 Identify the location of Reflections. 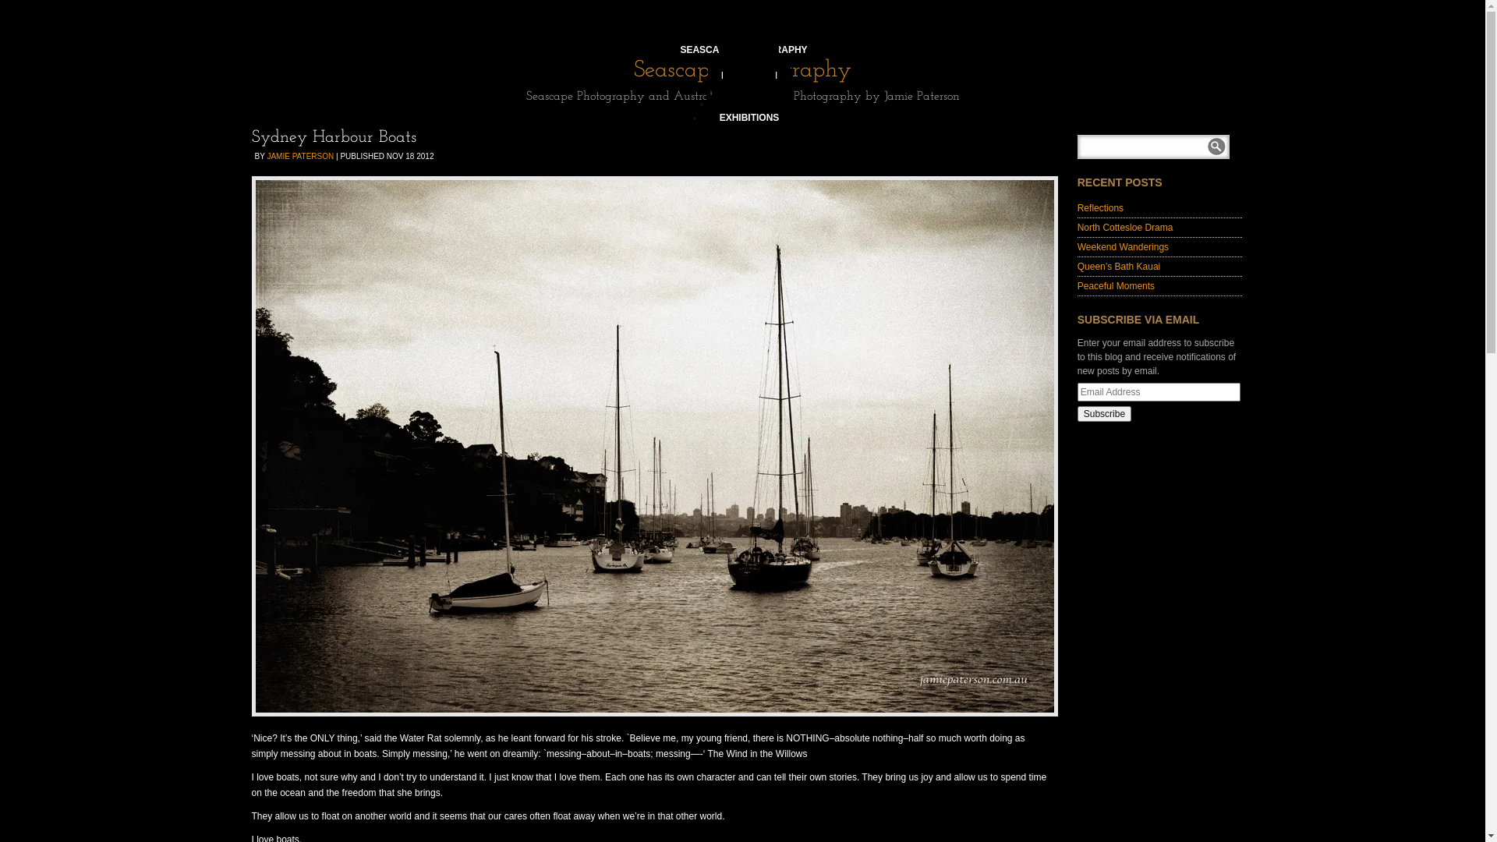
(1101, 208).